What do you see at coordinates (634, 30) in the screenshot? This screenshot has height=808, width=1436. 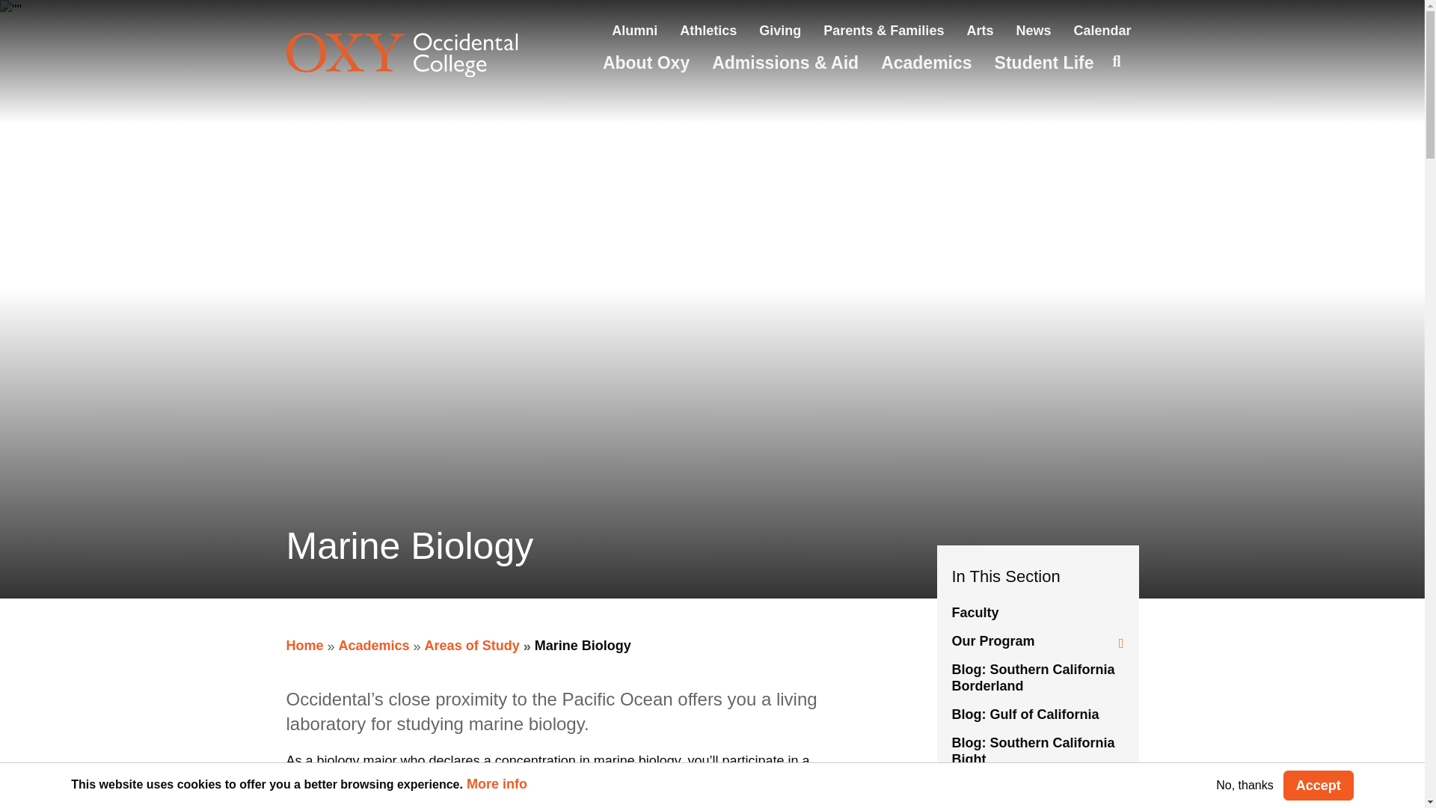 I see `Alumni` at bounding box center [634, 30].